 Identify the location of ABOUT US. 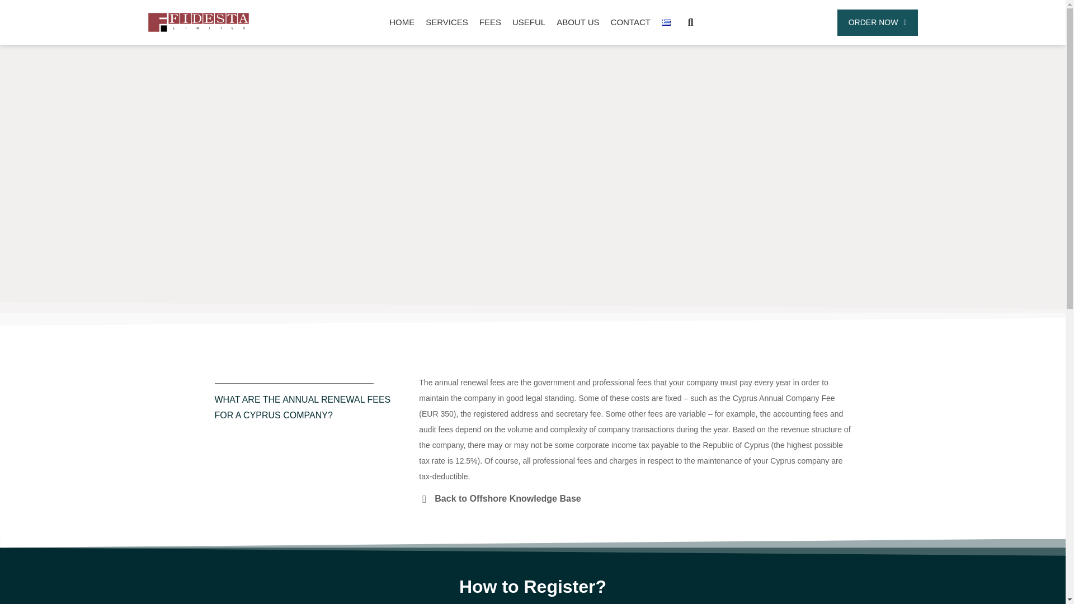
(577, 22).